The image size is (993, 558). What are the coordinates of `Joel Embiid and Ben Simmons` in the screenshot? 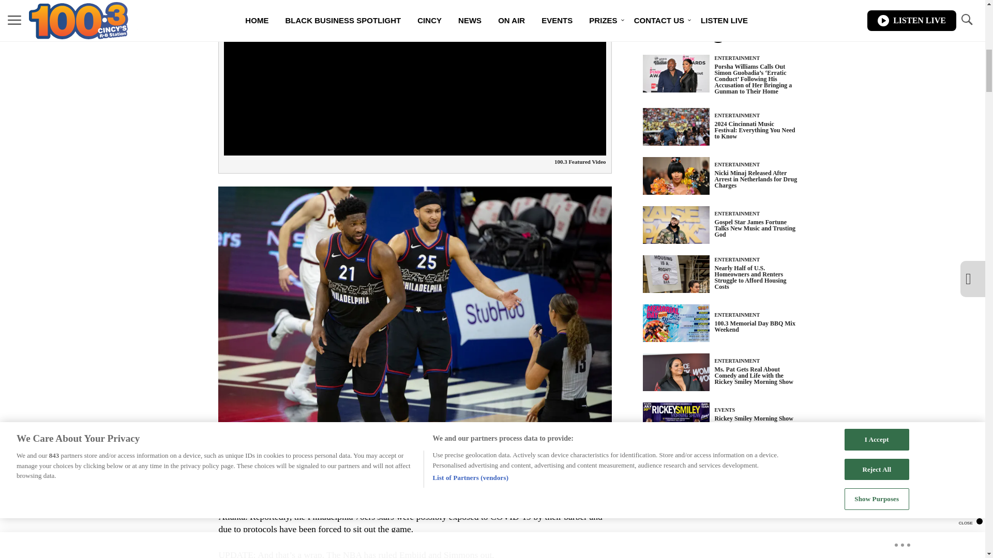 It's located at (274, 504).